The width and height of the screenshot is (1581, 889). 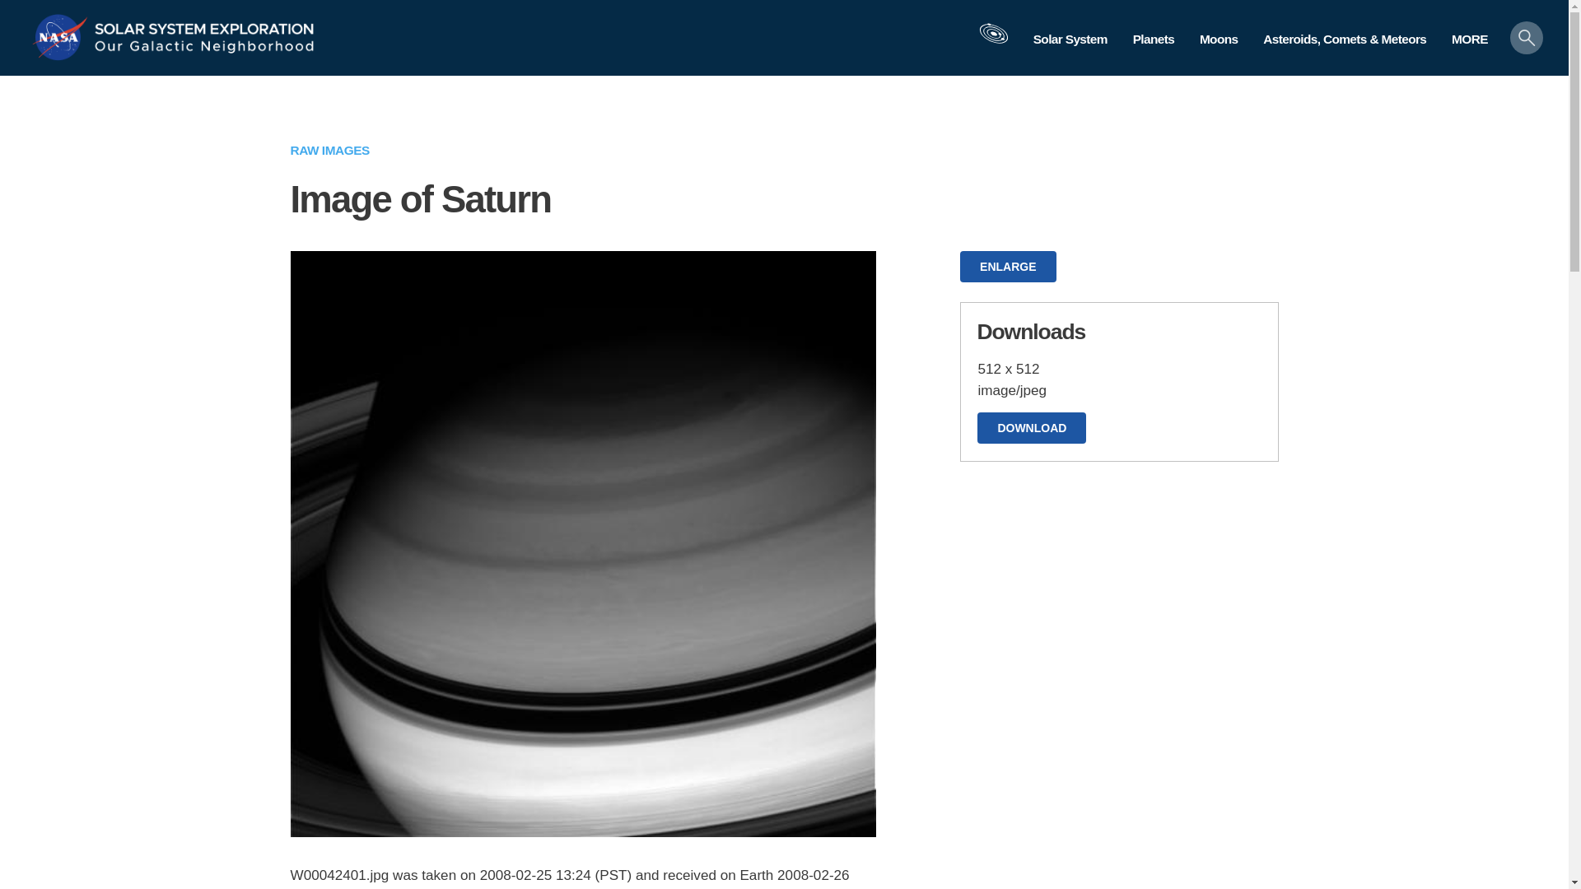 What do you see at coordinates (63, 36) in the screenshot?
I see `NASA` at bounding box center [63, 36].